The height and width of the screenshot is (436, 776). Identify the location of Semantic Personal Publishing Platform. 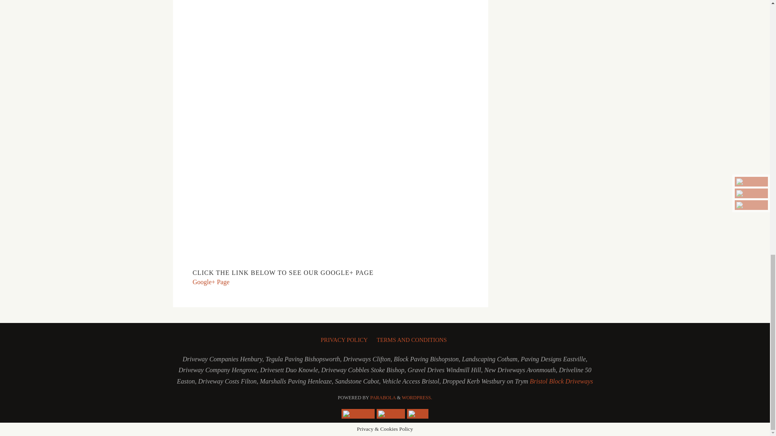
(417, 398).